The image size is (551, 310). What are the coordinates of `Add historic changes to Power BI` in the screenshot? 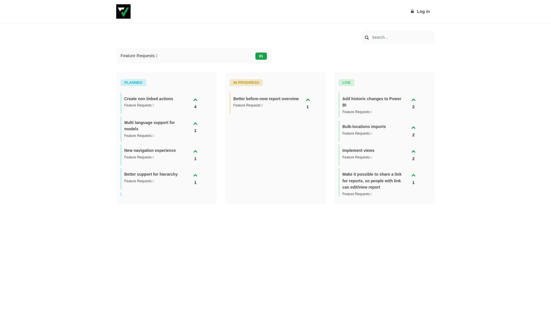 It's located at (372, 102).